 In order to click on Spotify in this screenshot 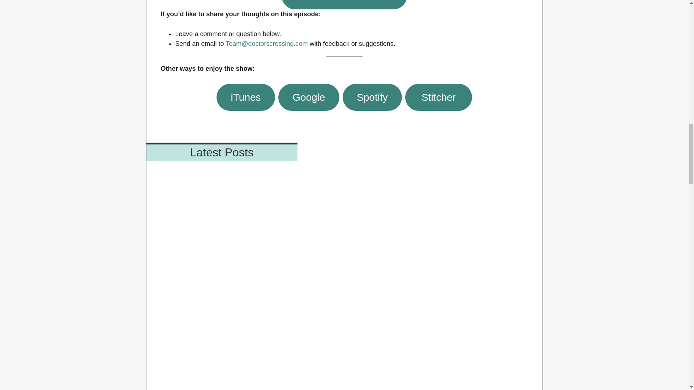, I will do `click(372, 97)`.